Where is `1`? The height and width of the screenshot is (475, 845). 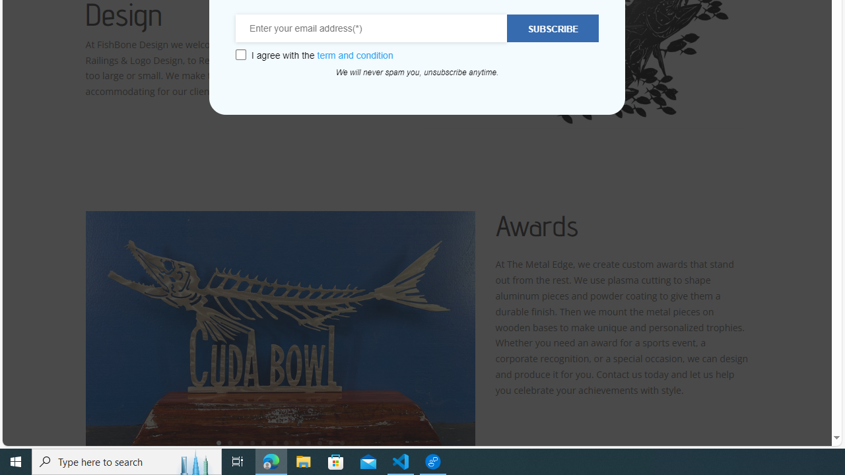
1 is located at coordinates (219, 442).